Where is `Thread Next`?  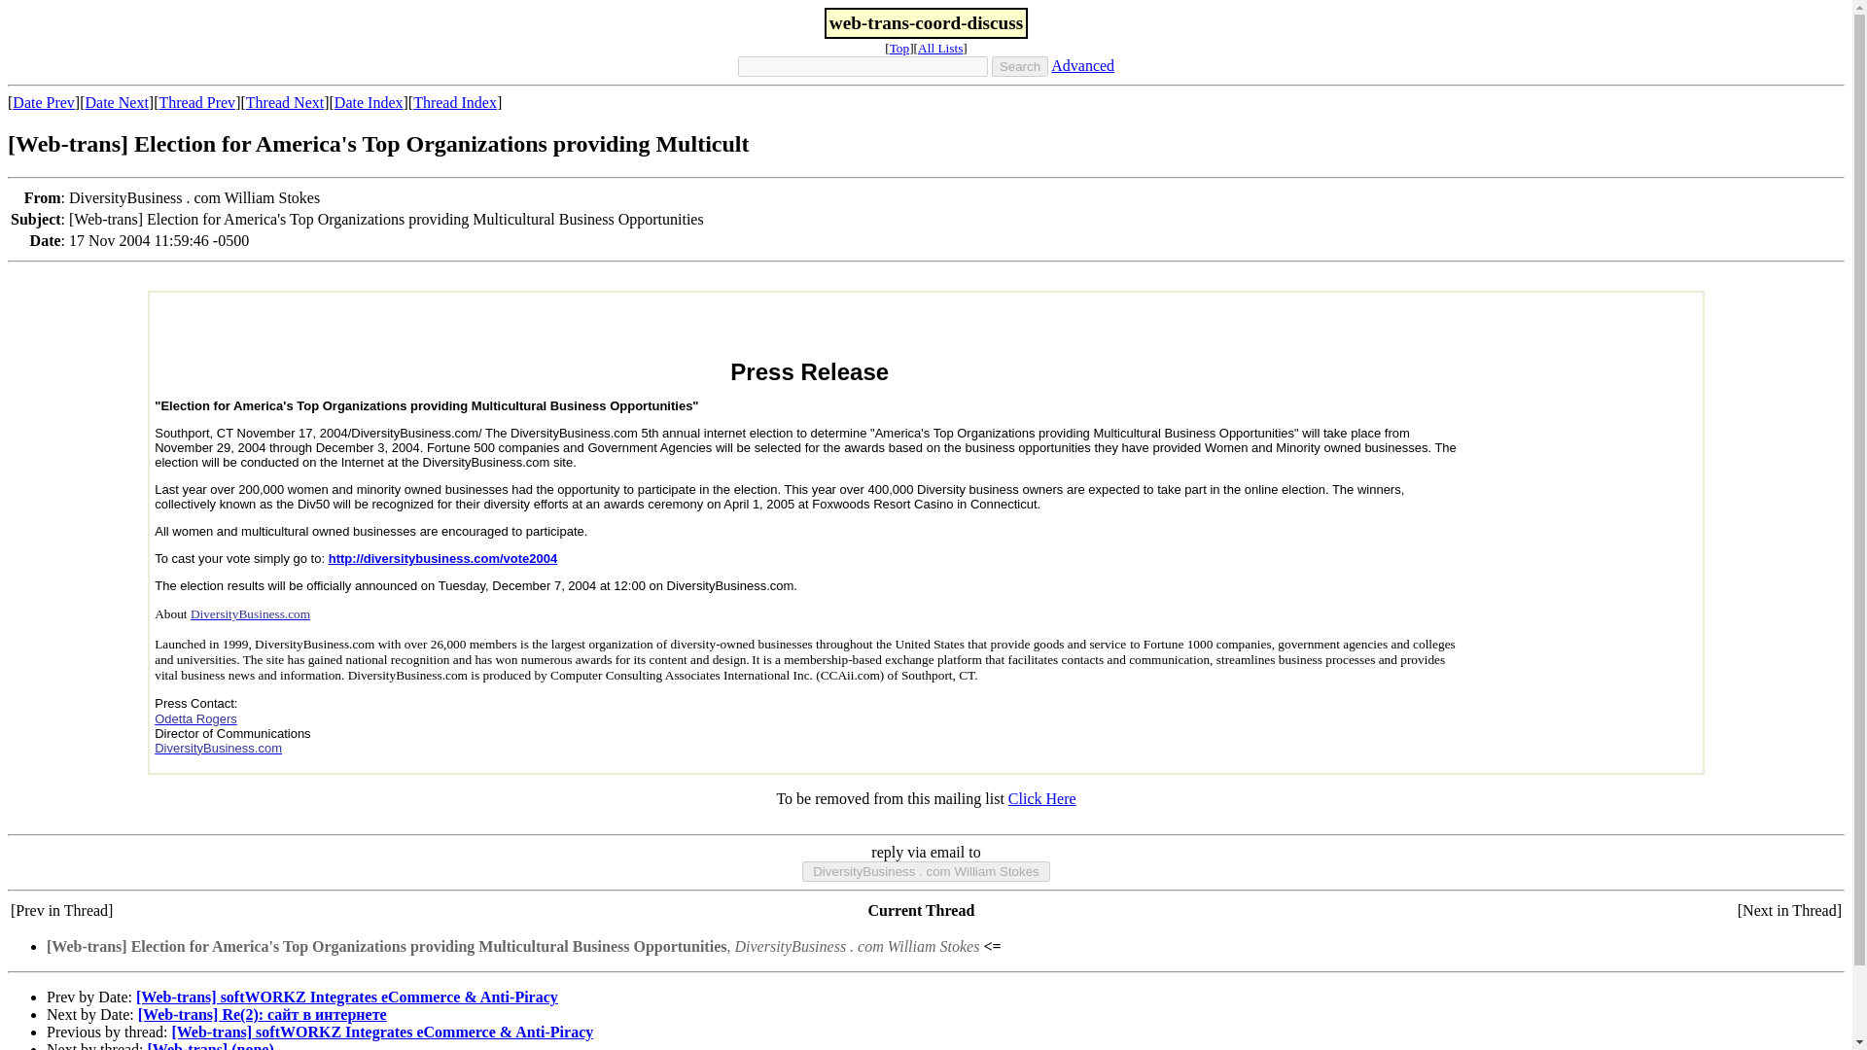
Thread Next is located at coordinates (284, 103).